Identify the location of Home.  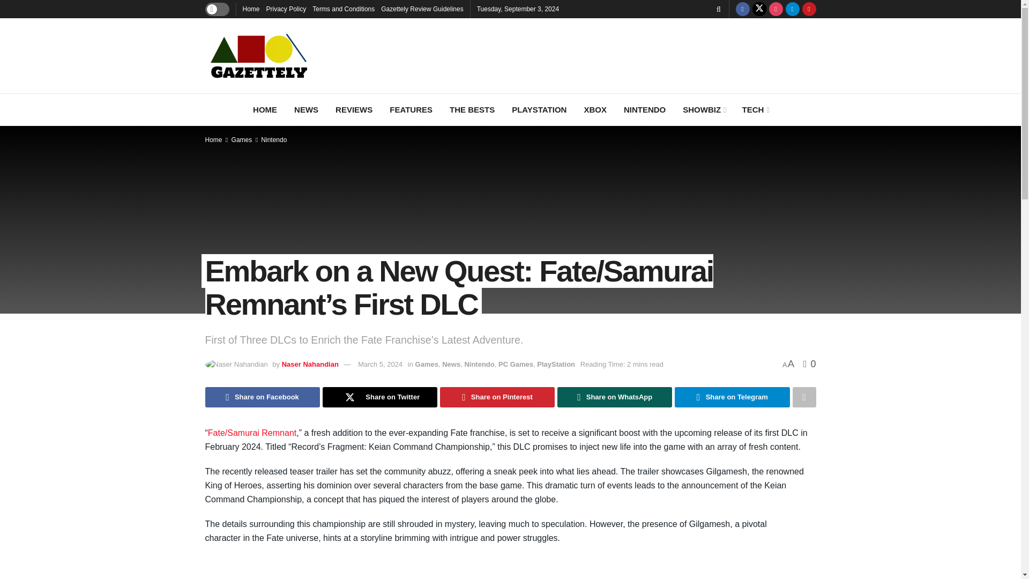
(250, 9).